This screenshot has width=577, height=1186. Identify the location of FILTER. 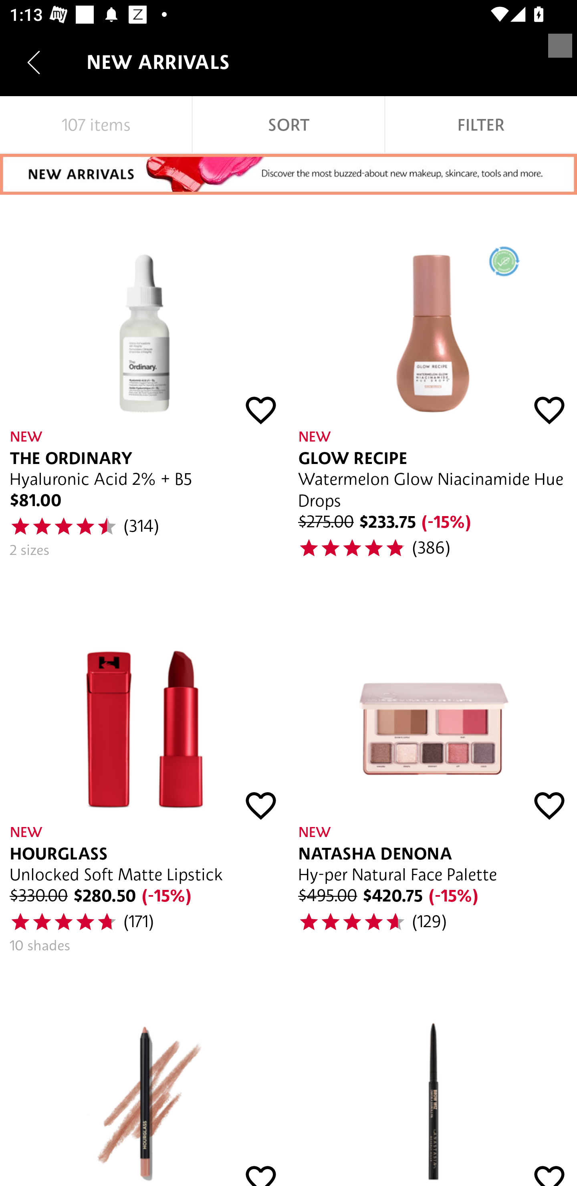
(481, 125).